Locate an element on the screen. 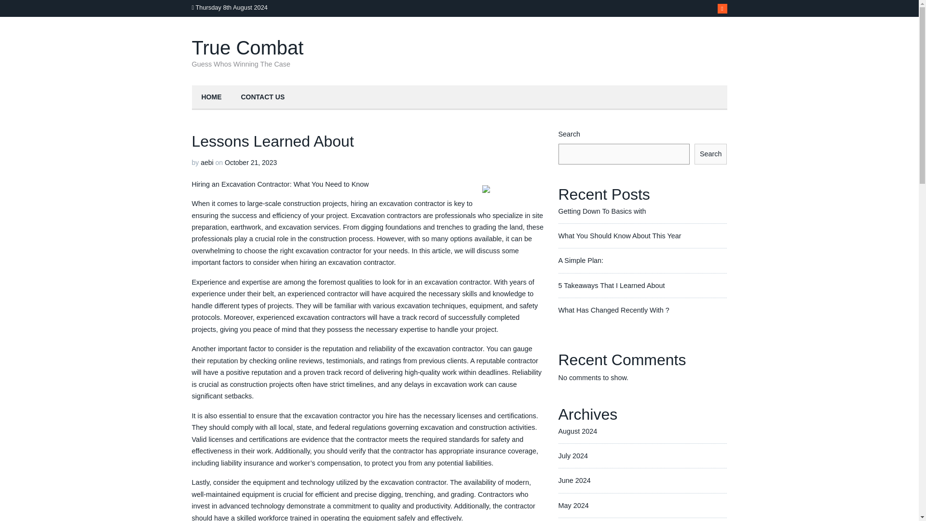  June 2024 is located at coordinates (574, 480).